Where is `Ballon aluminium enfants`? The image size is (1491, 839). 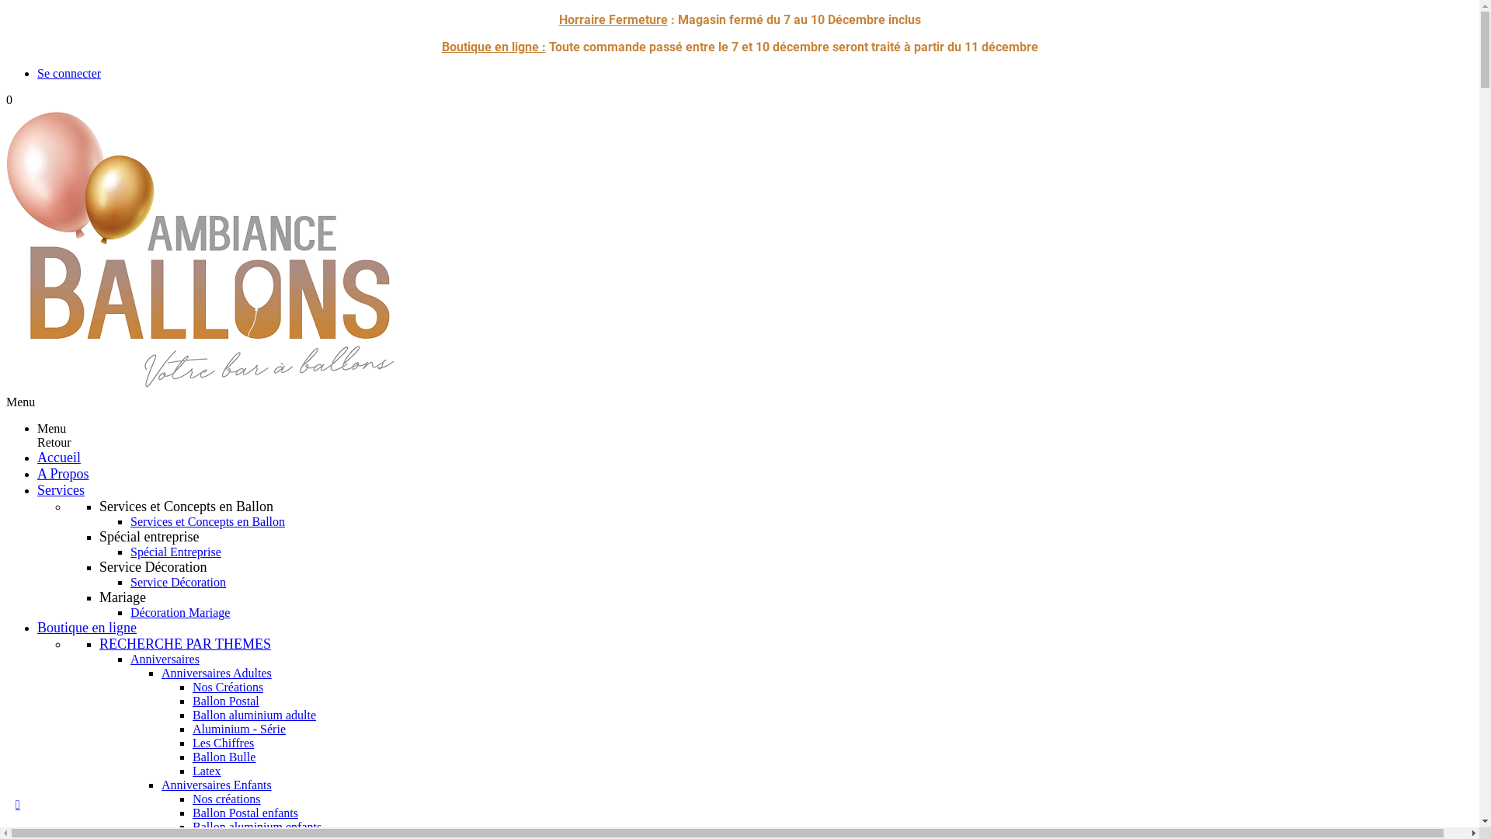 Ballon aluminium enfants is located at coordinates (257, 827).